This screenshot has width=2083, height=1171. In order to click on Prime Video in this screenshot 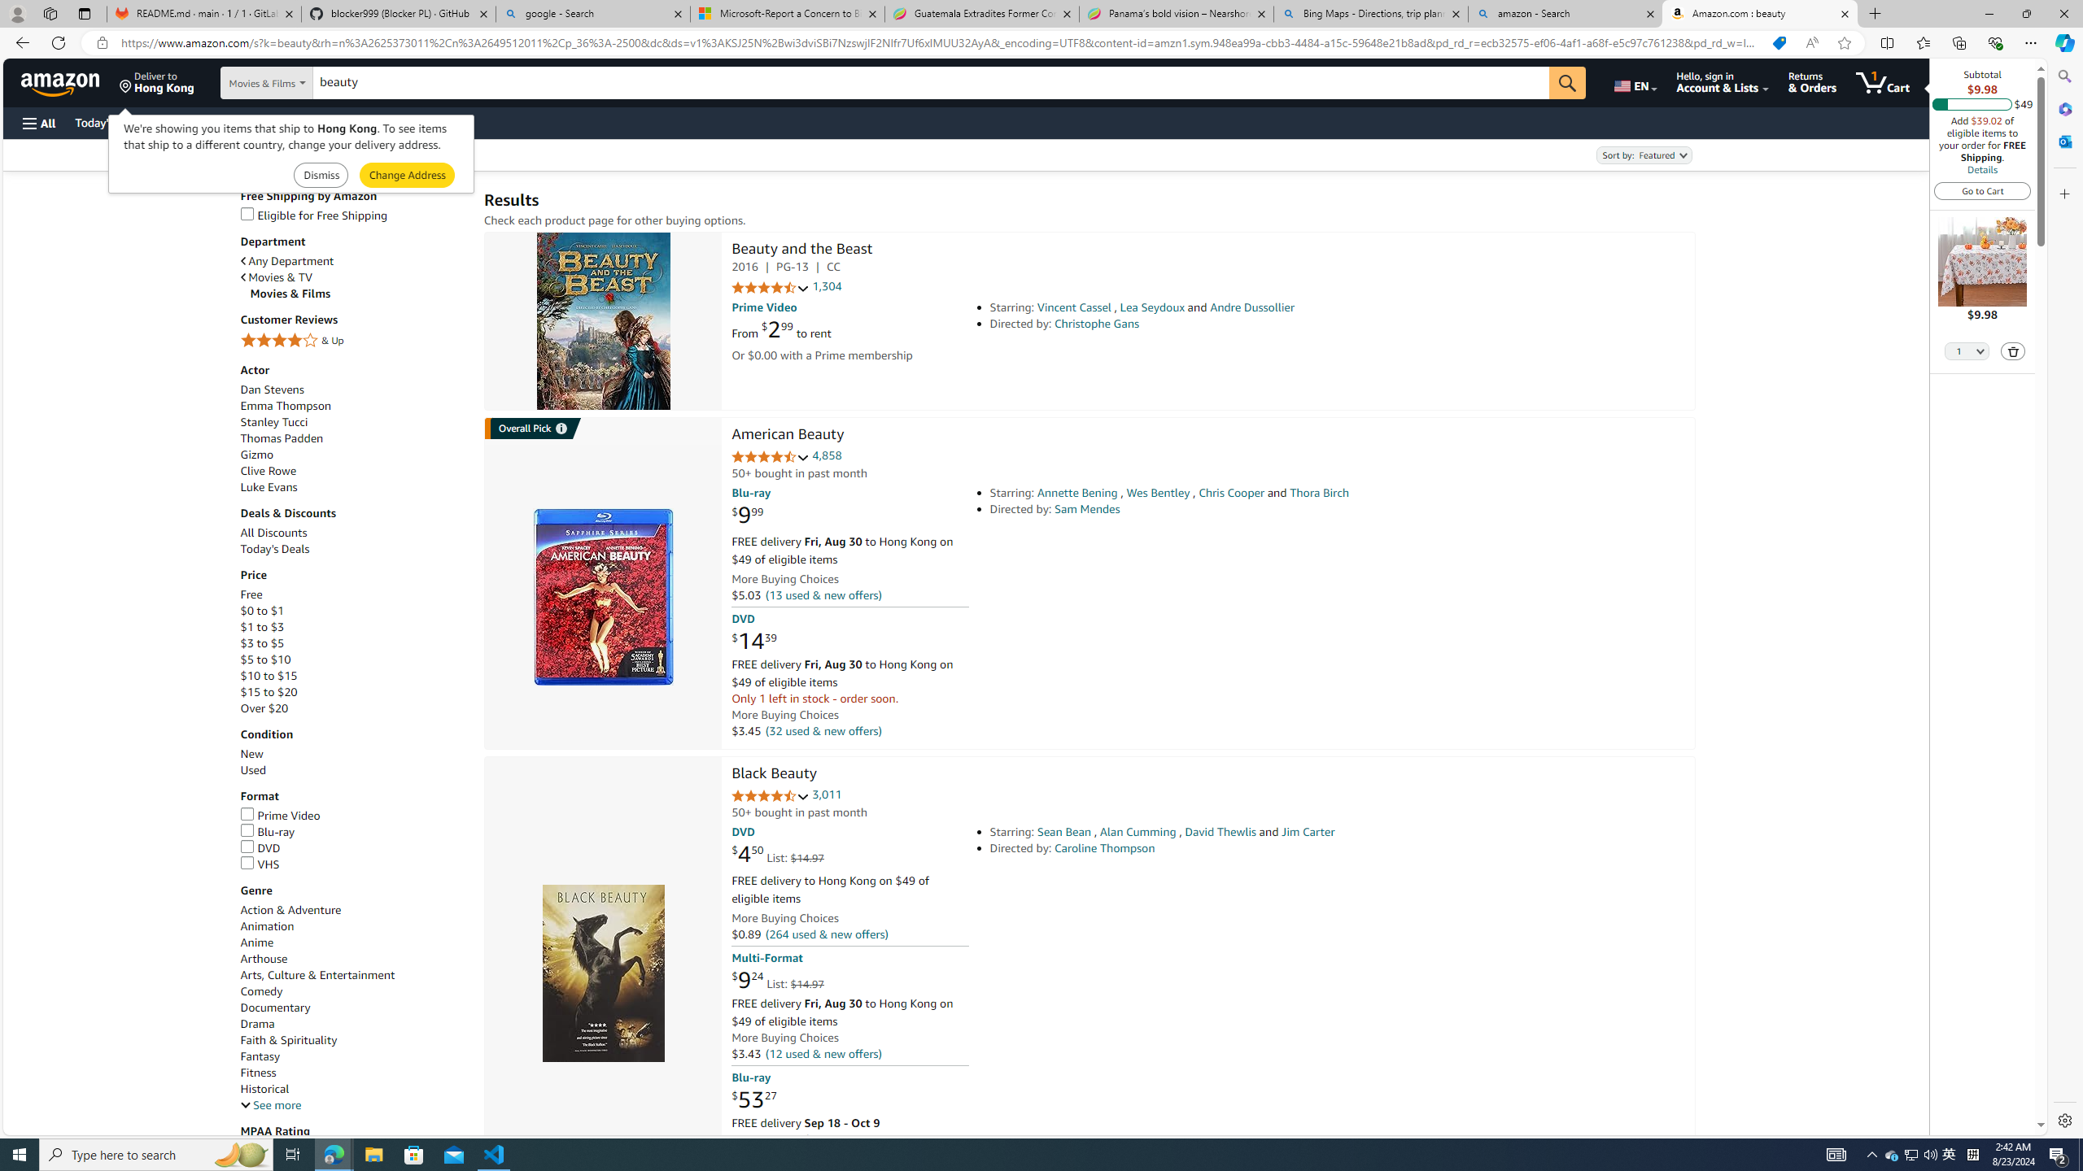, I will do `click(354, 816)`.